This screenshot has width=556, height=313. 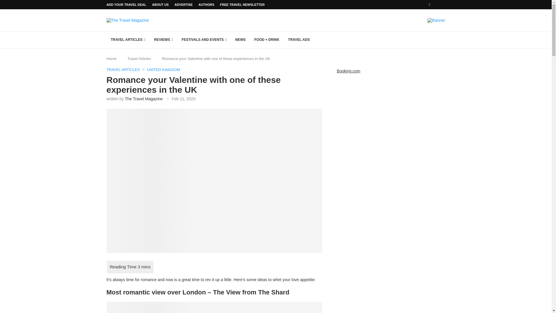 What do you see at coordinates (128, 40) in the screenshot?
I see `TRAVEL ARTICLES` at bounding box center [128, 40].